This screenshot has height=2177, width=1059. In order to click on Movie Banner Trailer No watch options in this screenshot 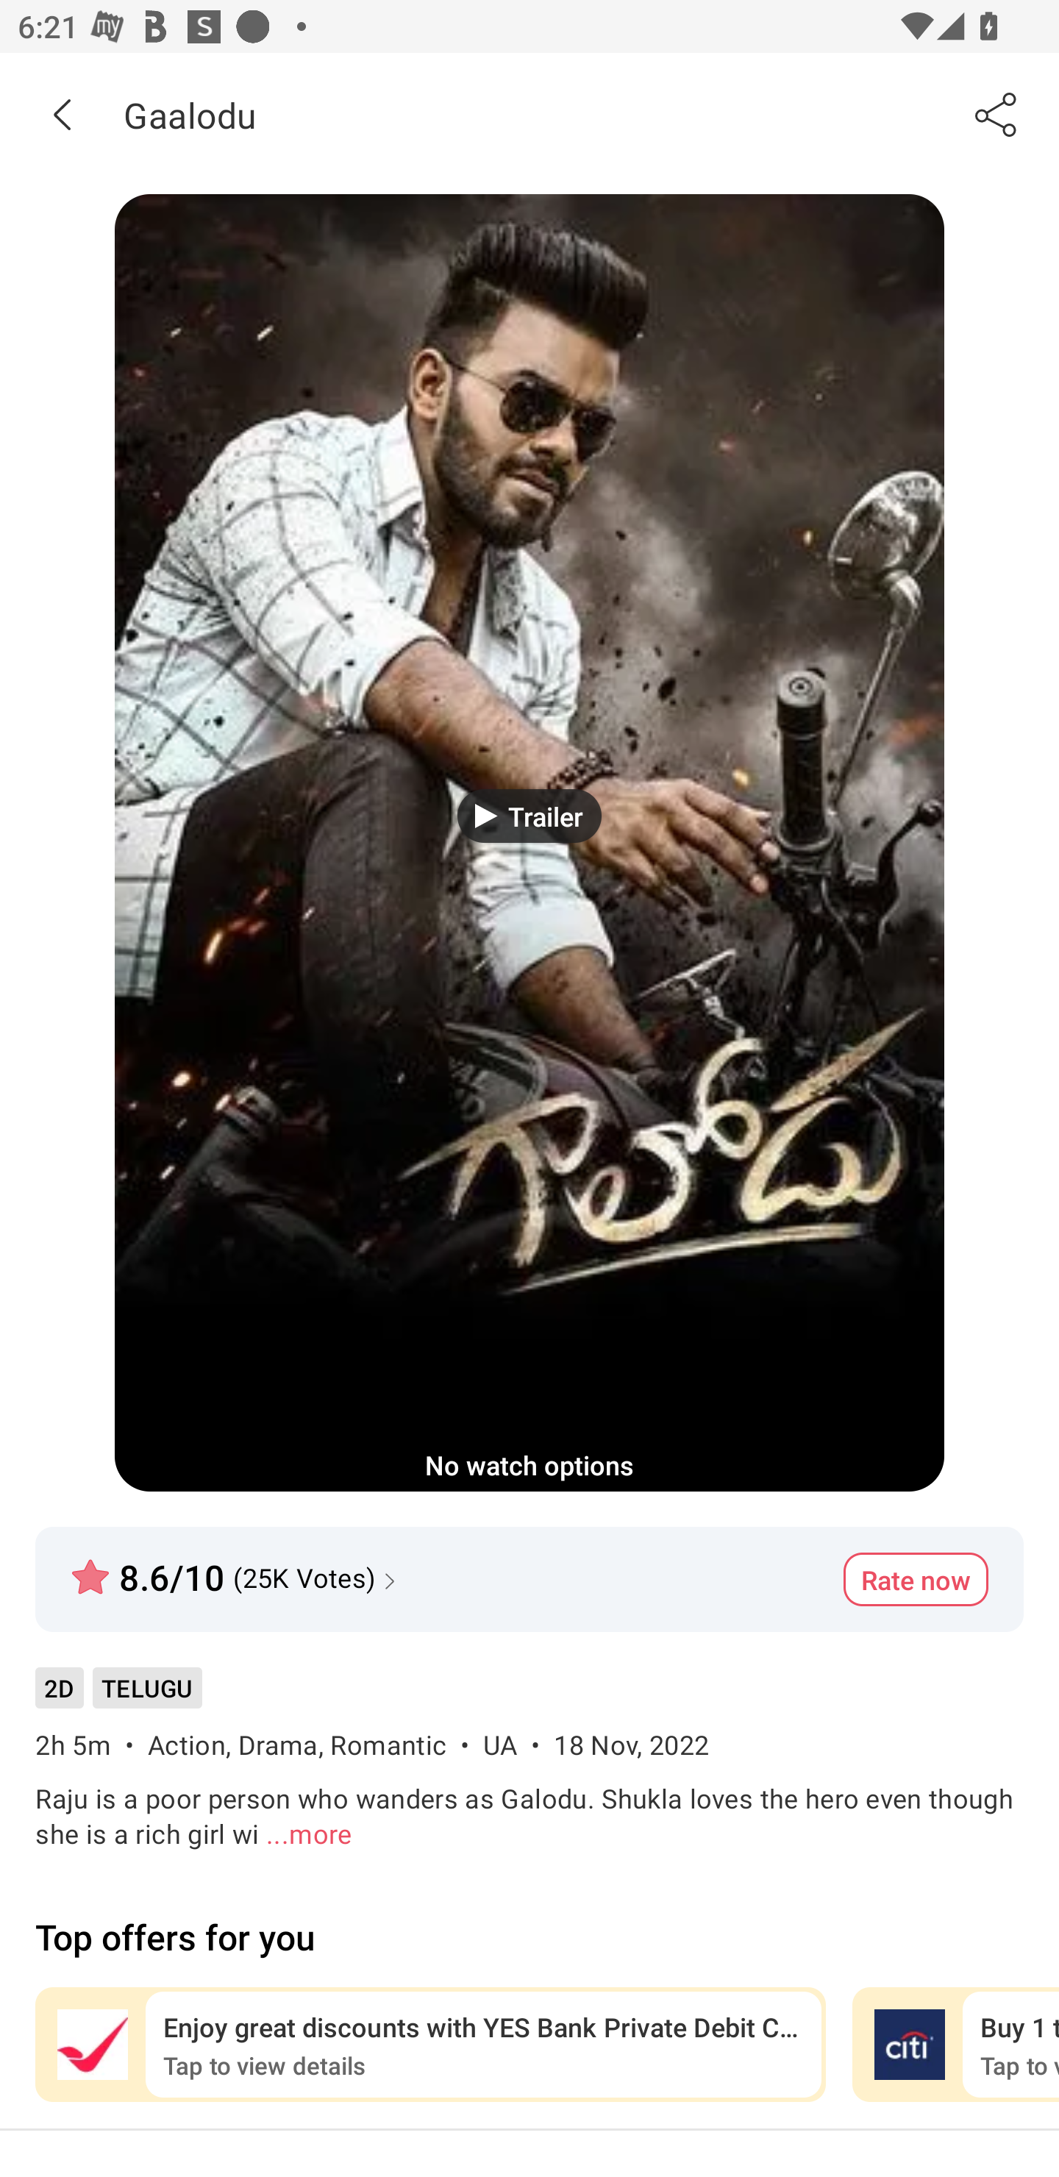, I will do `click(529, 842)`.